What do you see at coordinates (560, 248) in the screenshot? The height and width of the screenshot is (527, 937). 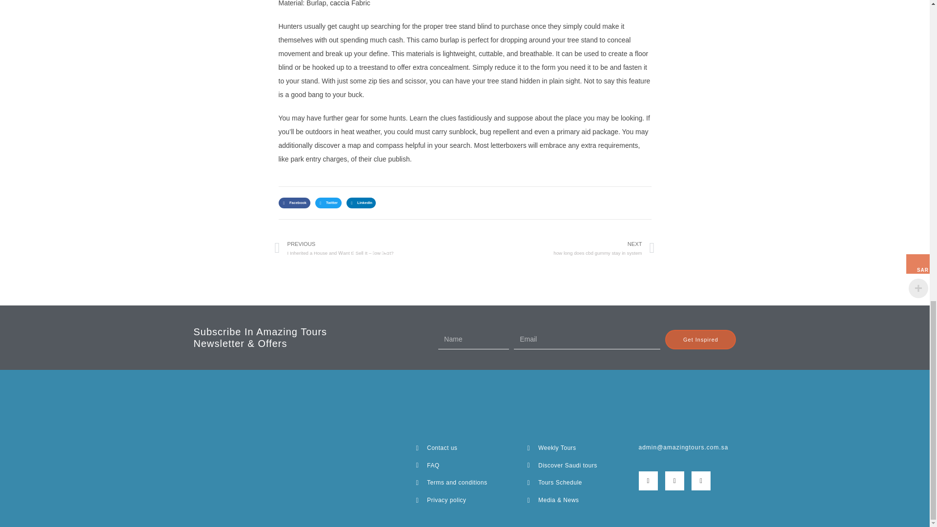 I see `Privacy policy` at bounding box center [560, 248].